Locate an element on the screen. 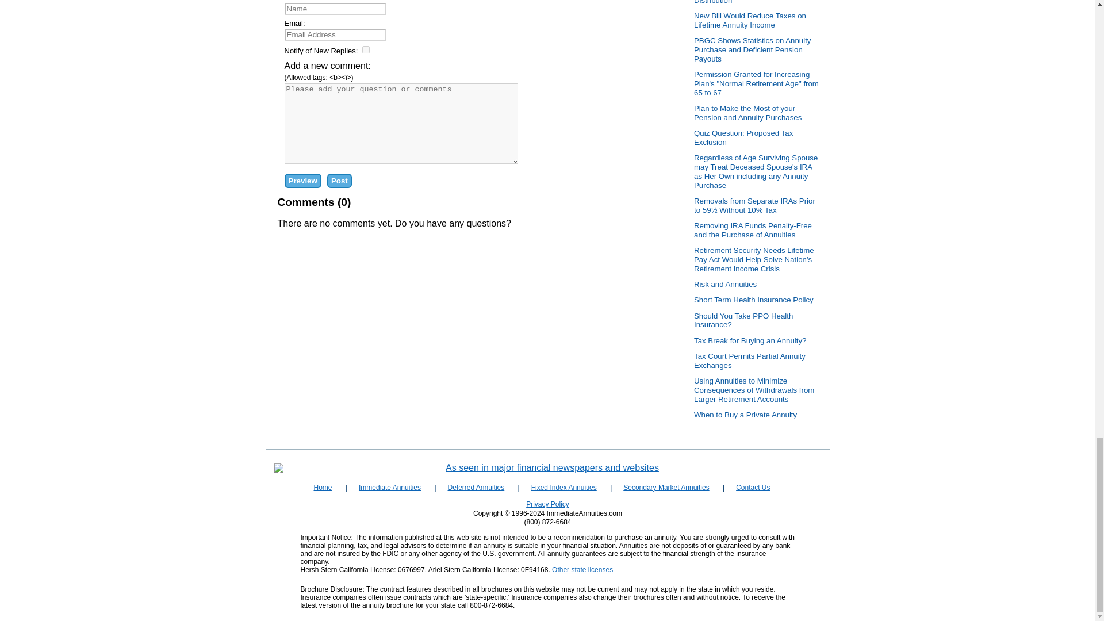  1 is located at coordinates (366, 49).